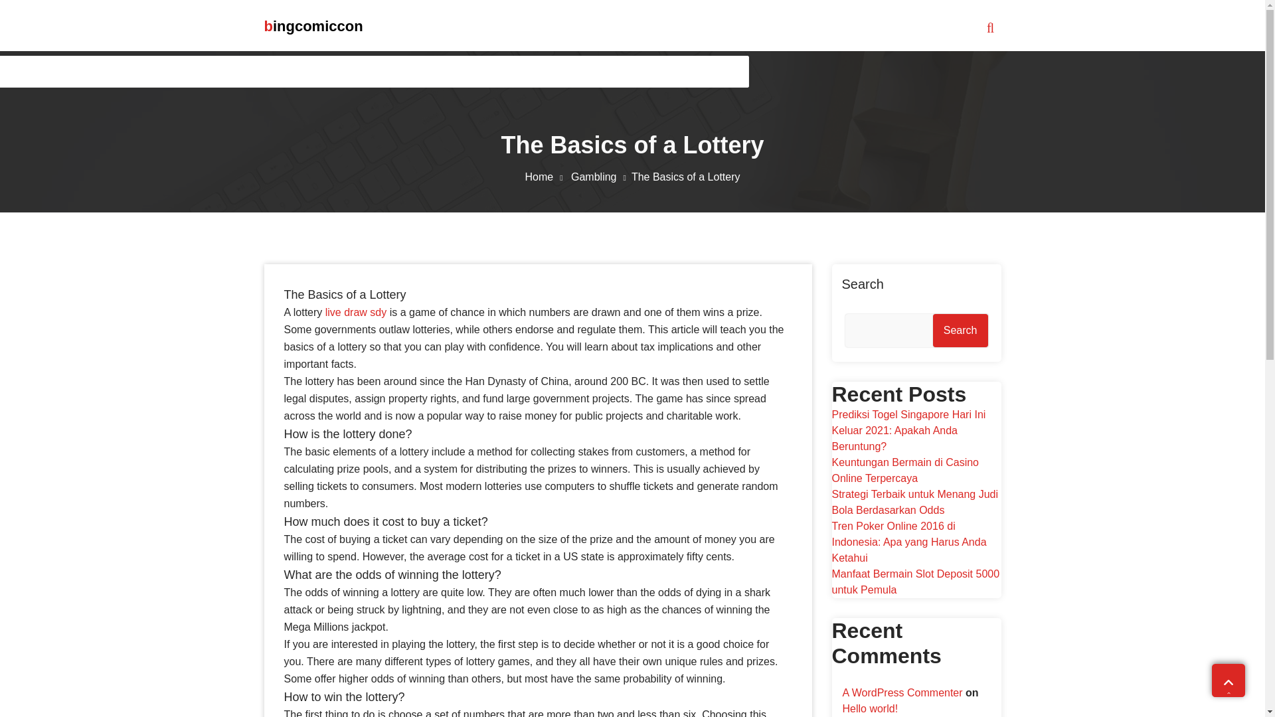 This screenshot has width=1275, height=717. I want to click on live draw sdy, so click(355, 312).